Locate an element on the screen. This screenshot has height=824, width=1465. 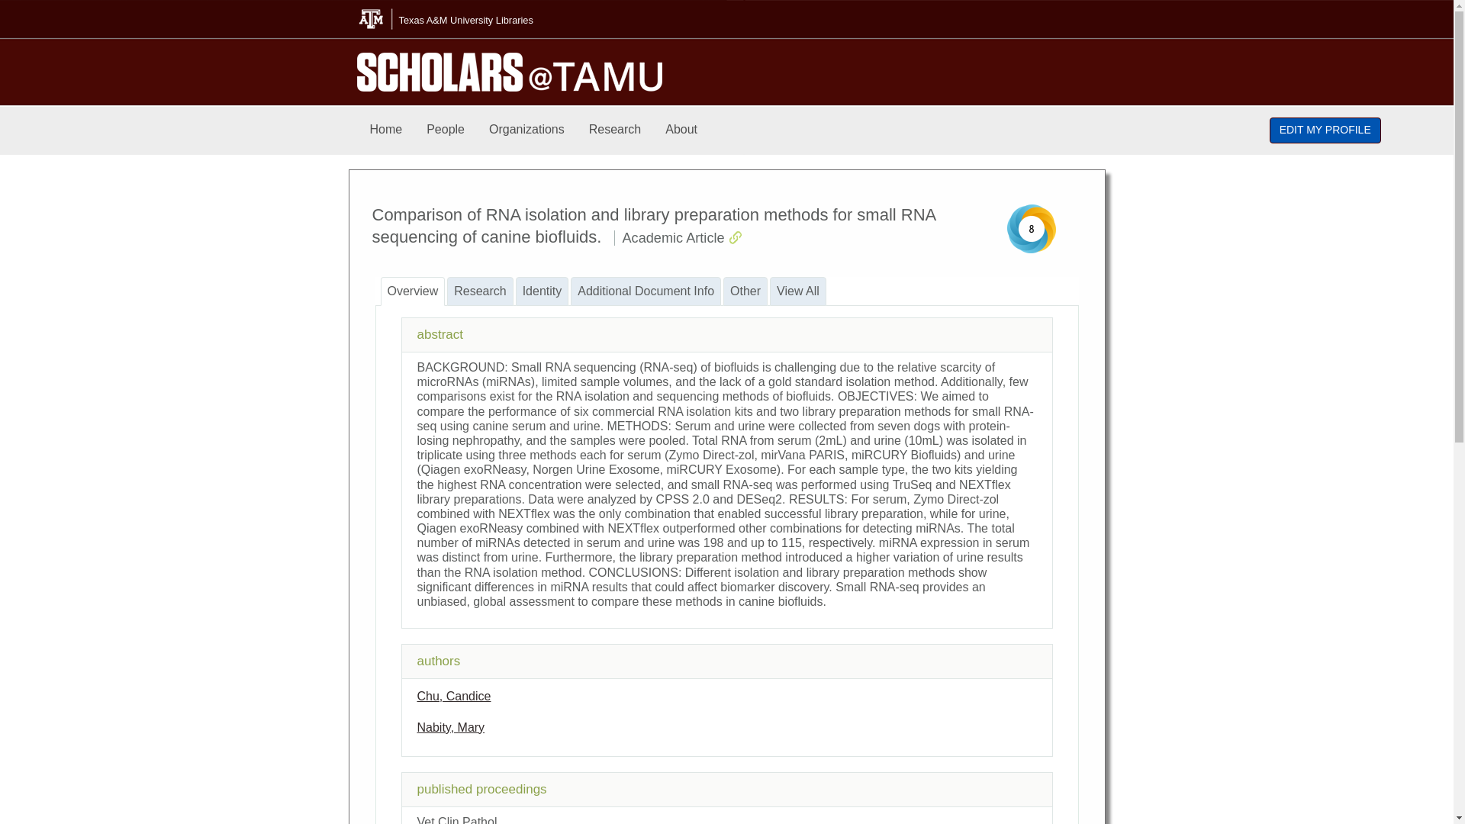
Organizations is located at coordinates (526, 130).